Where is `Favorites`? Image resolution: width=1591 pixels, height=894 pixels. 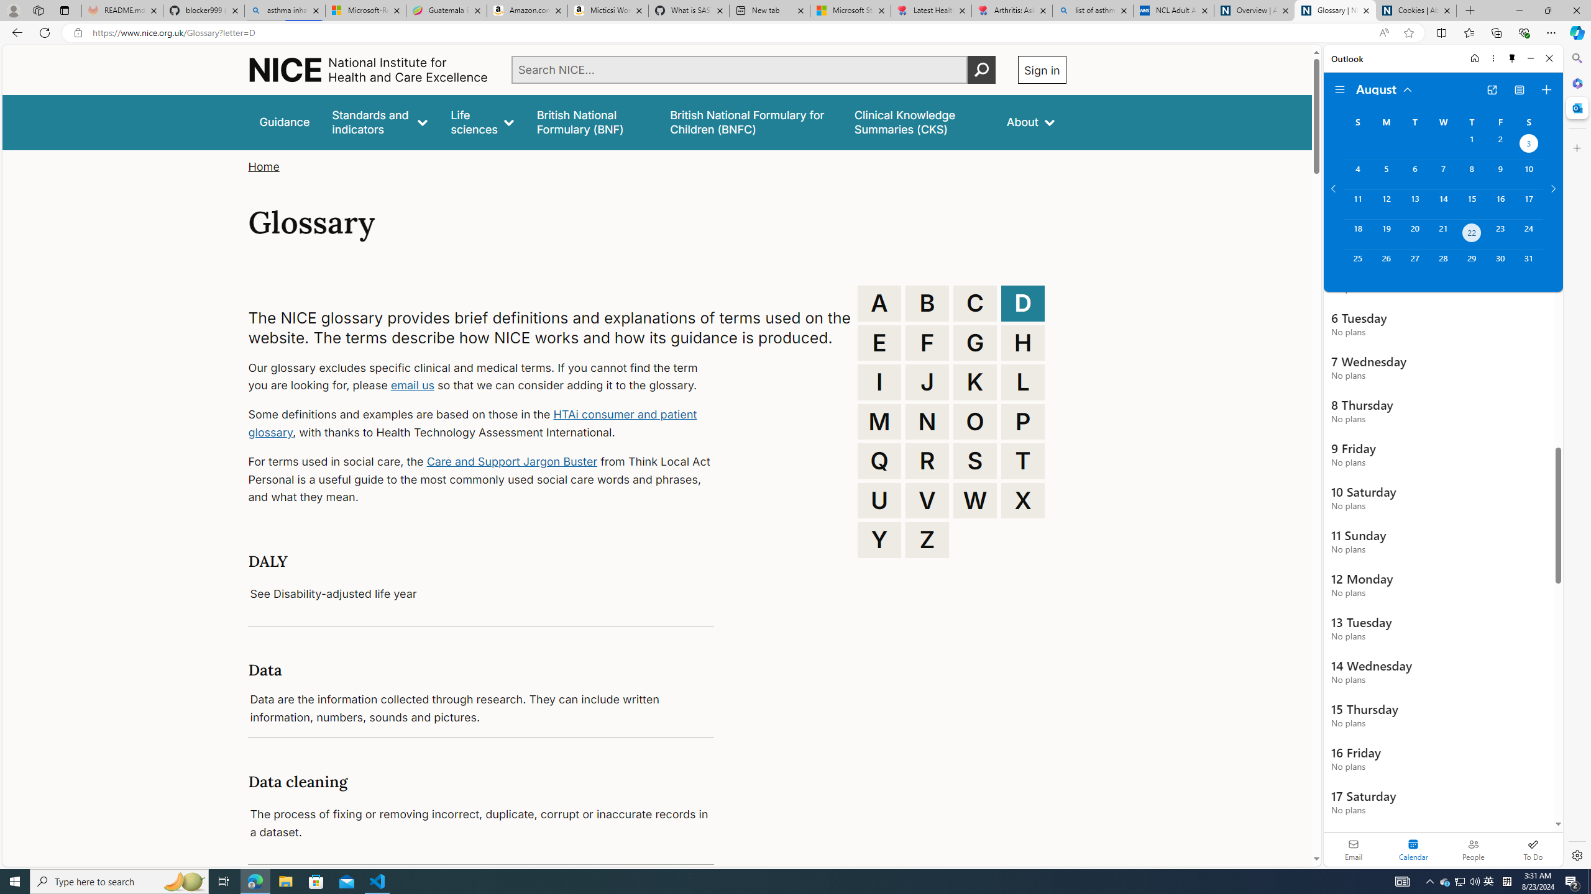
Favorites is located at coordinates (1469, 32).